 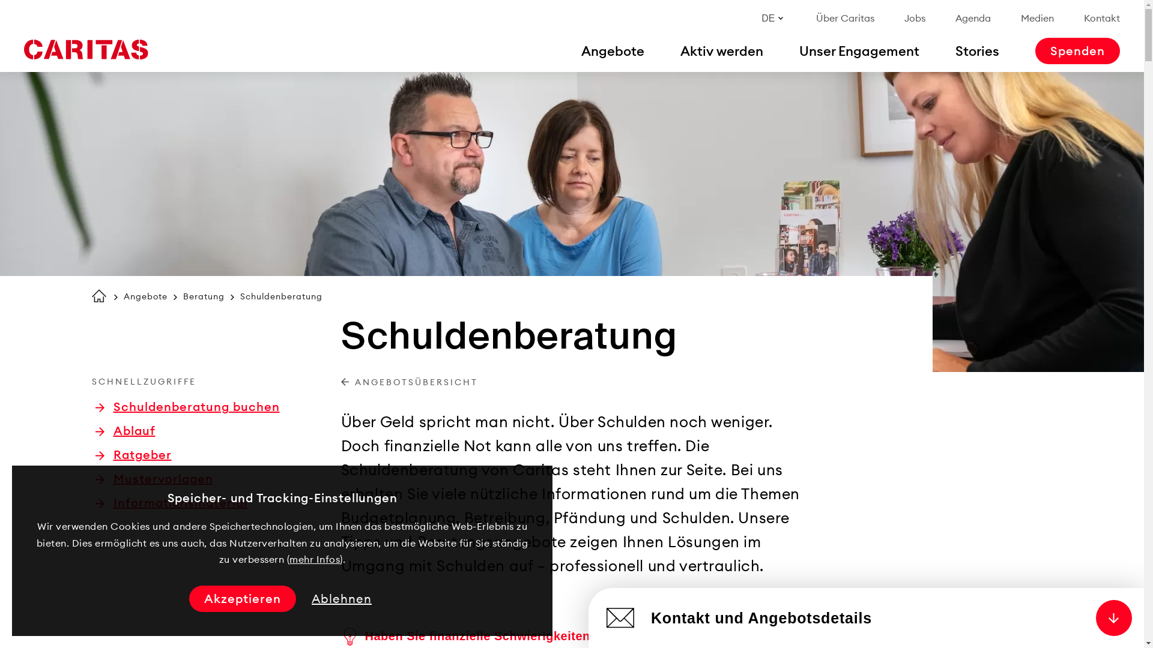 What do you see at coordinates (203, 297) in the screenshot?
I see `Beratung` at bounding box center [203, 297].